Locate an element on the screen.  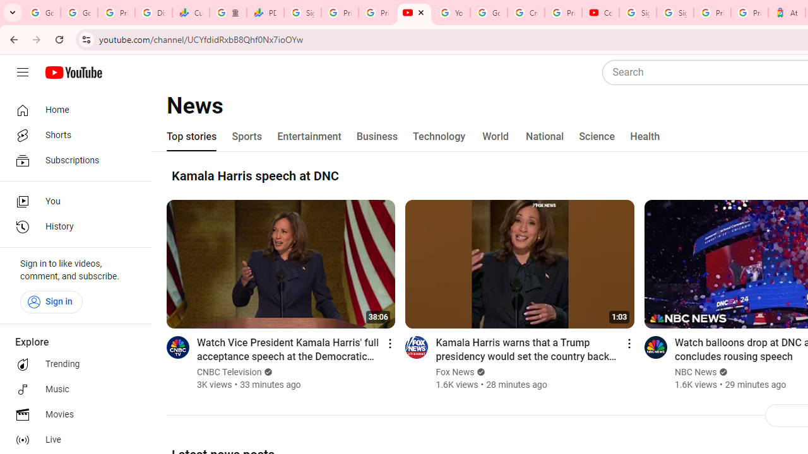
Health is located at coordinates (645, 136).